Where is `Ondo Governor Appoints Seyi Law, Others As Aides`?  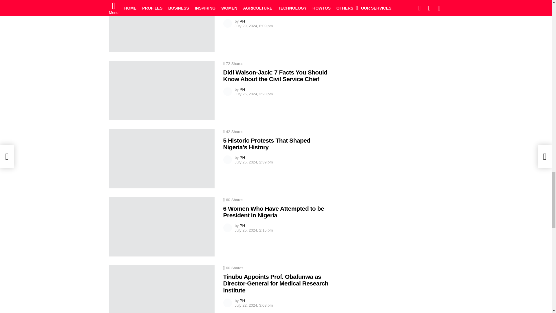 Ondo Governor Appoints Seyi Law, Others As Aides is located at coordinates (162, 26).